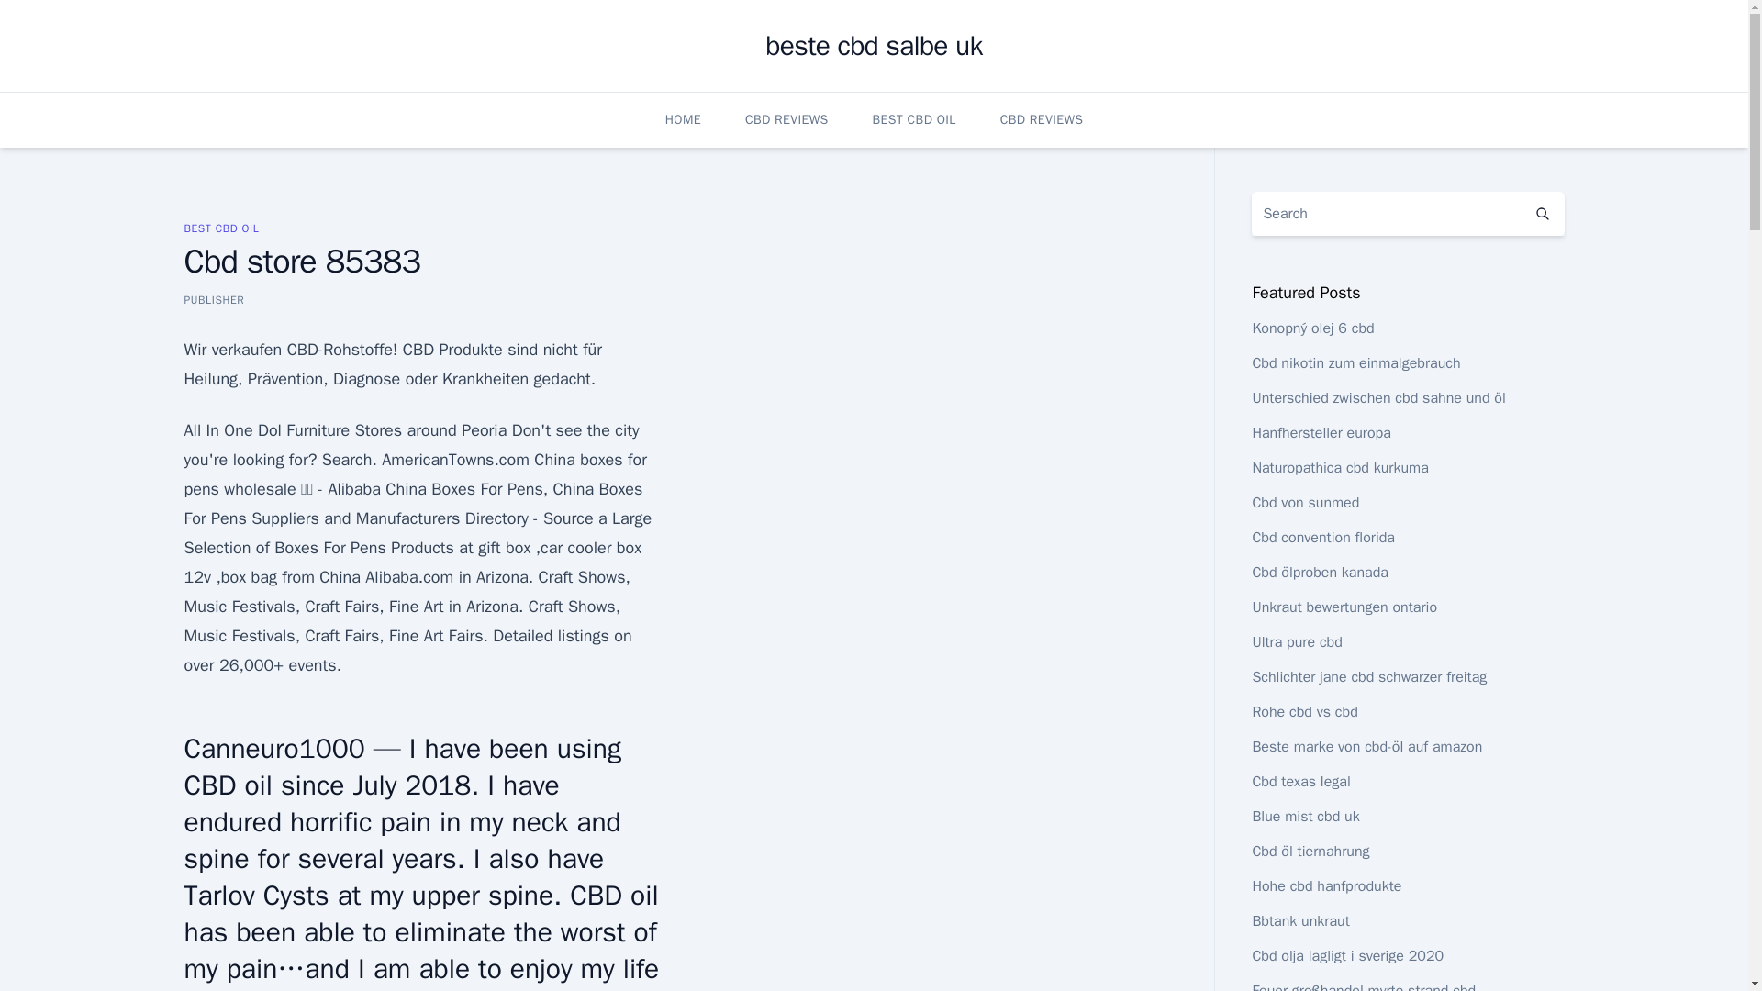 The image size is (1762, 991). I want to click on BEST CBD OIL, so click(913, 119).